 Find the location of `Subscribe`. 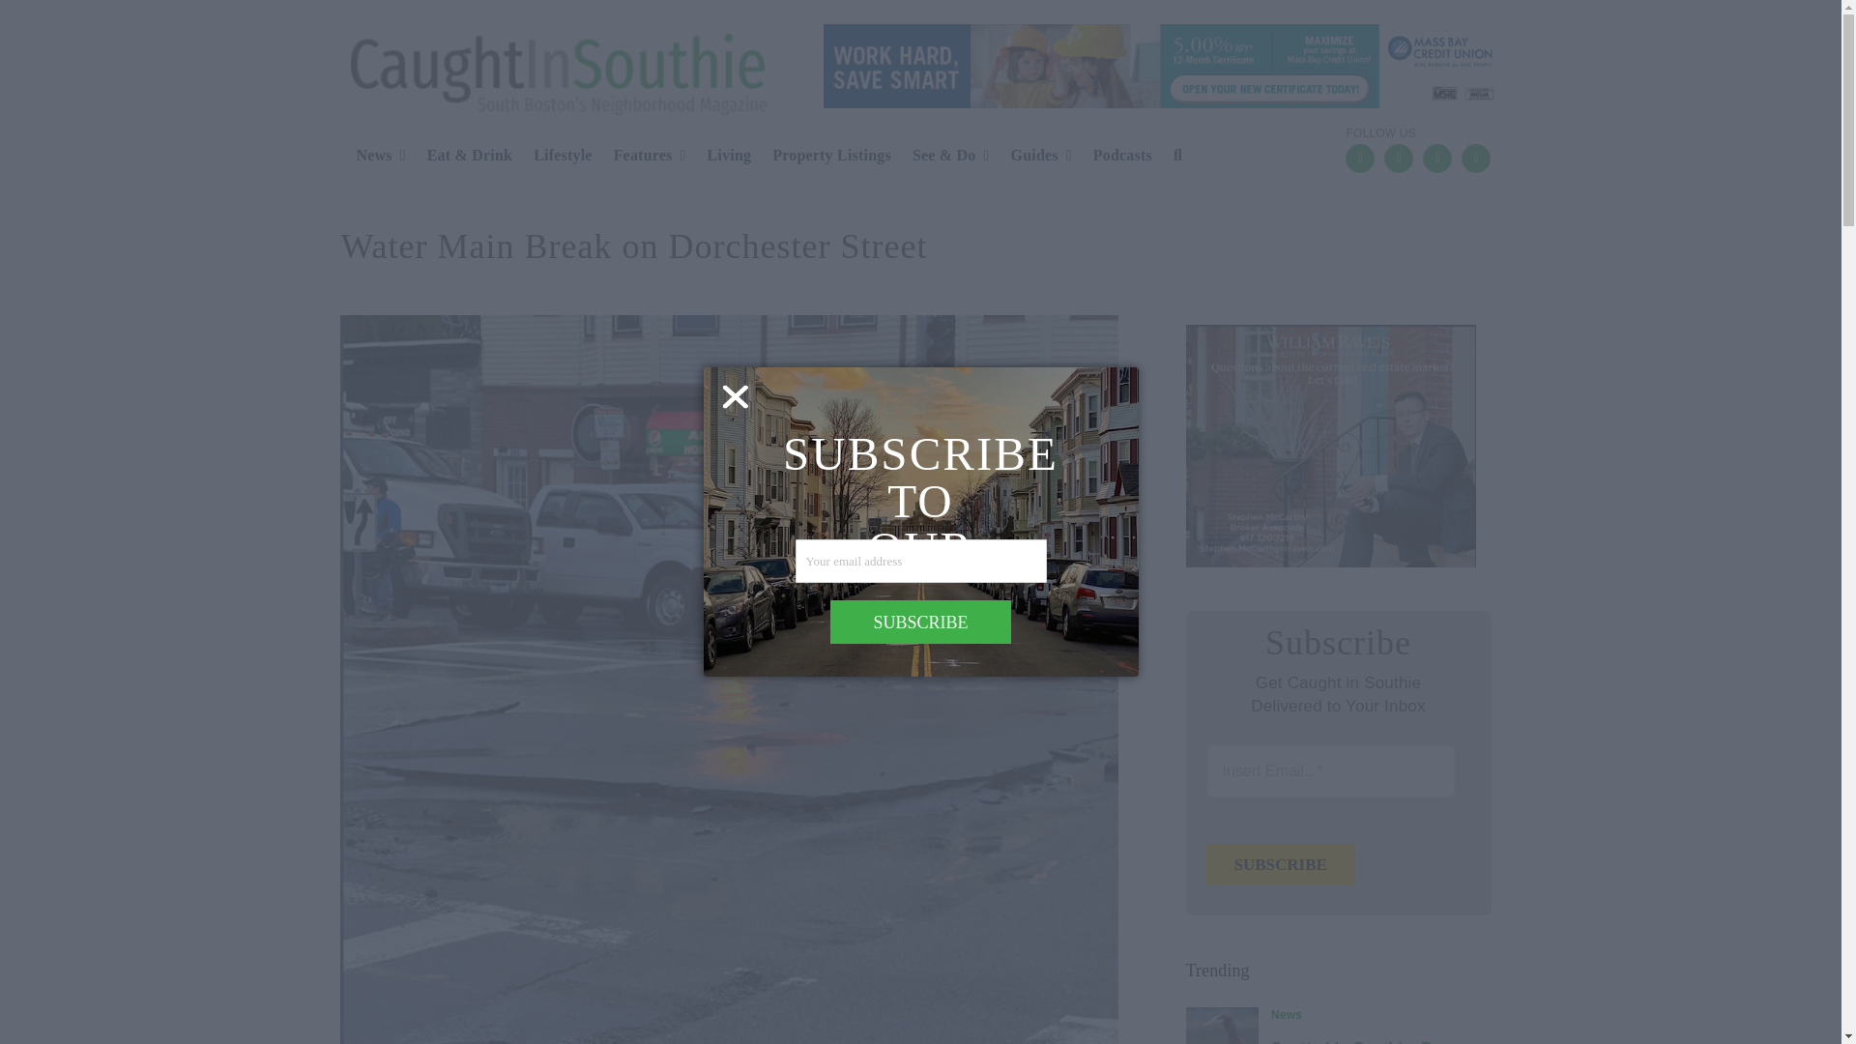

Subscribe is located at coordinates (1280, 864).